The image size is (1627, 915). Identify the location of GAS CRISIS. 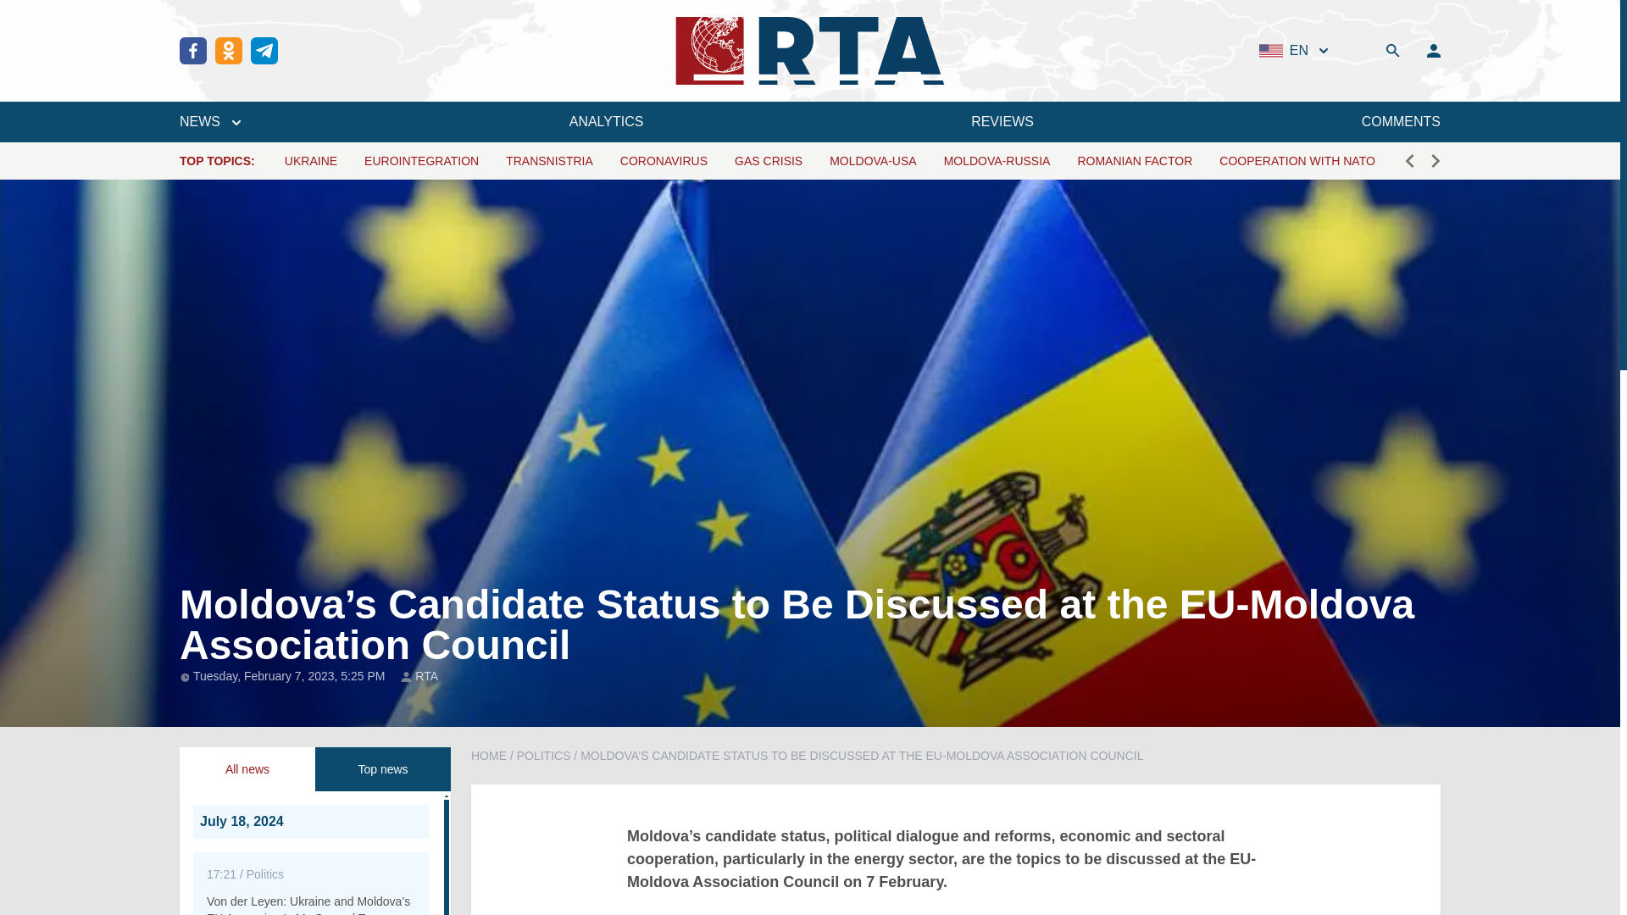
(768, 161).